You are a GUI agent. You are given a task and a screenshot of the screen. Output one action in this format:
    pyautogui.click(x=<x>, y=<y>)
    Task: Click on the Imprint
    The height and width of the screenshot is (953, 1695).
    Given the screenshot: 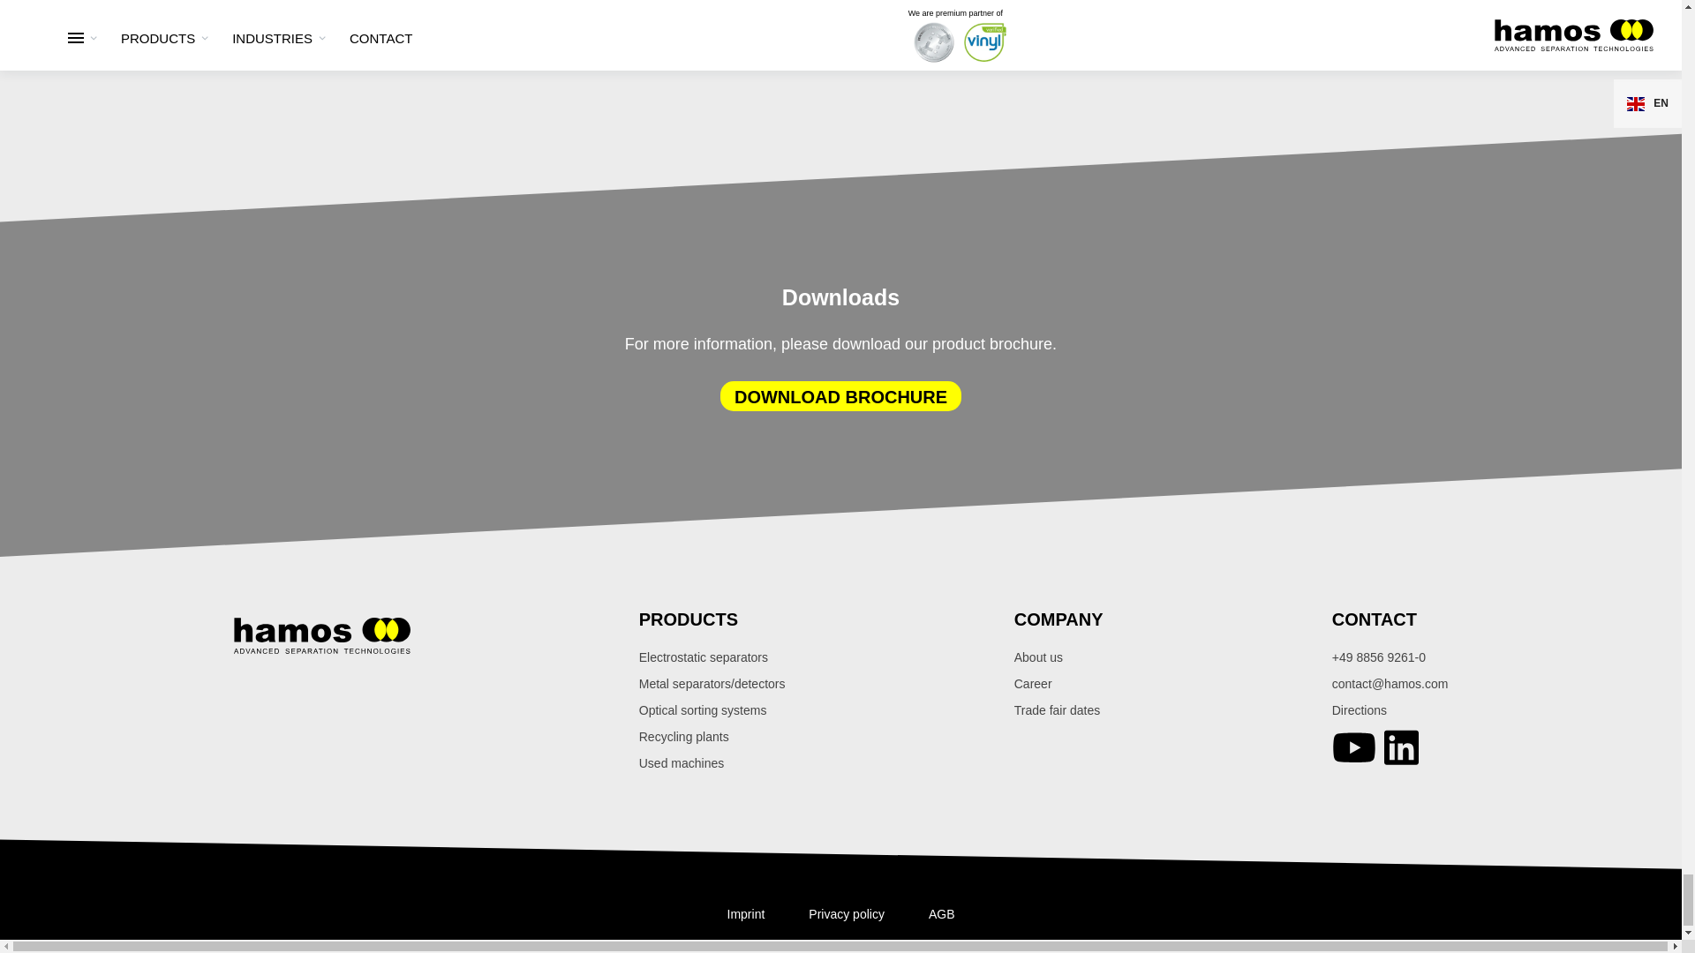 What is the action you would take?
    pyautogui.click(x=746, y=914)
    